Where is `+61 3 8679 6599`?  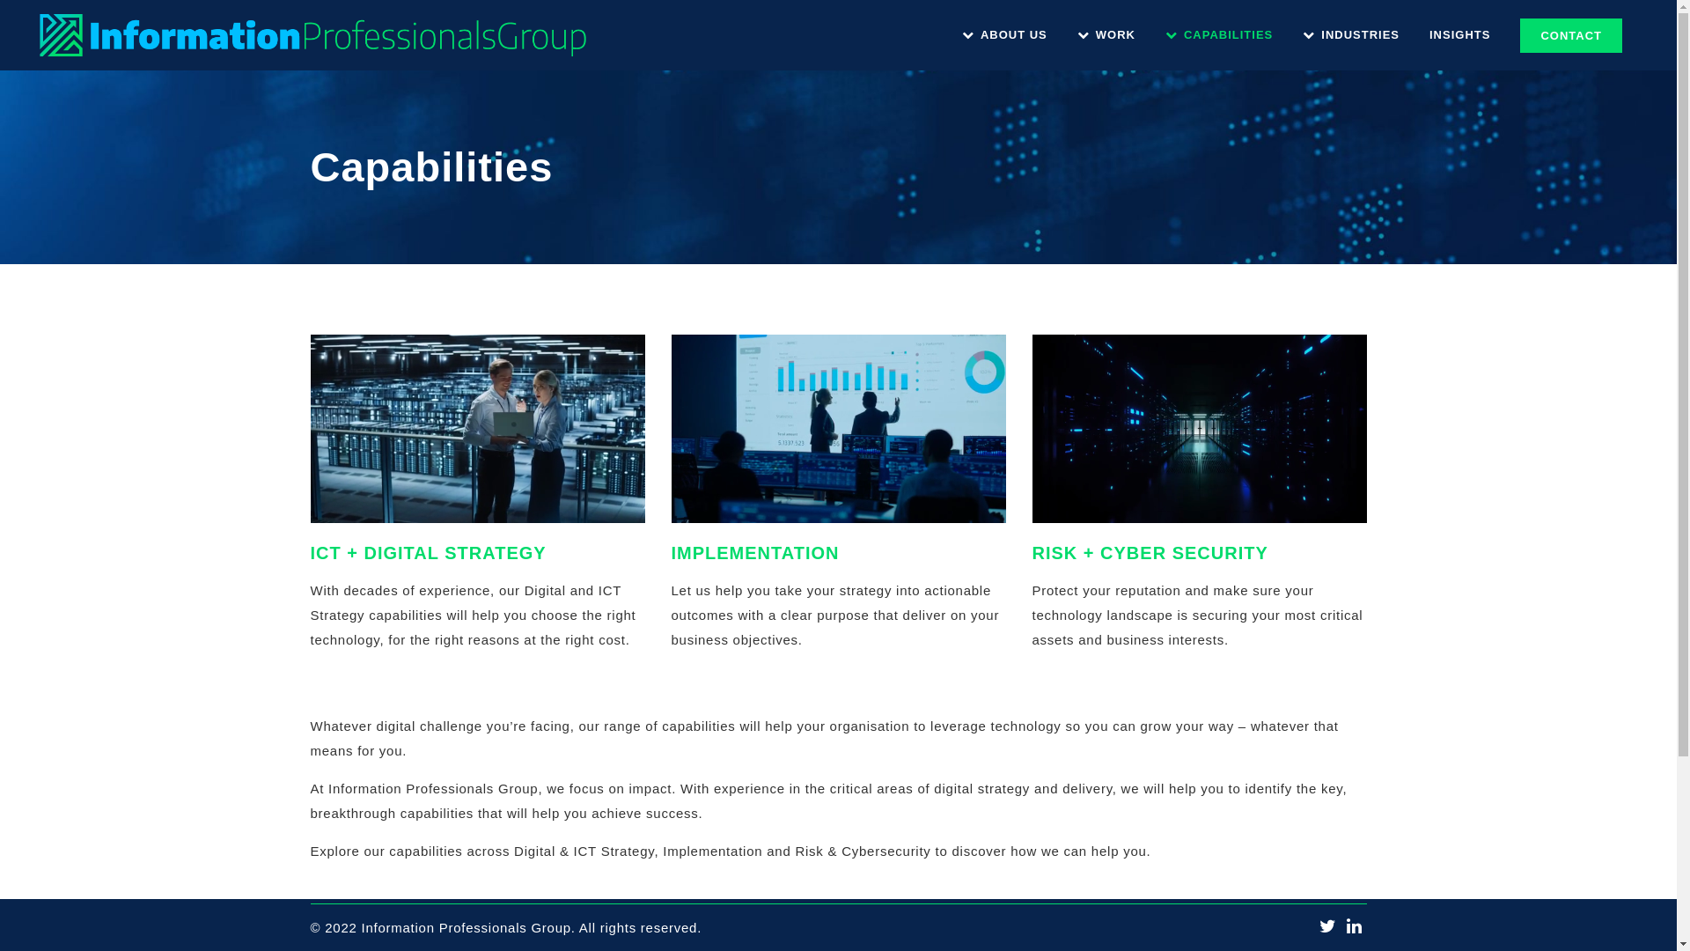
+61 3 8679 6599 is located at coordinates (932, 831).